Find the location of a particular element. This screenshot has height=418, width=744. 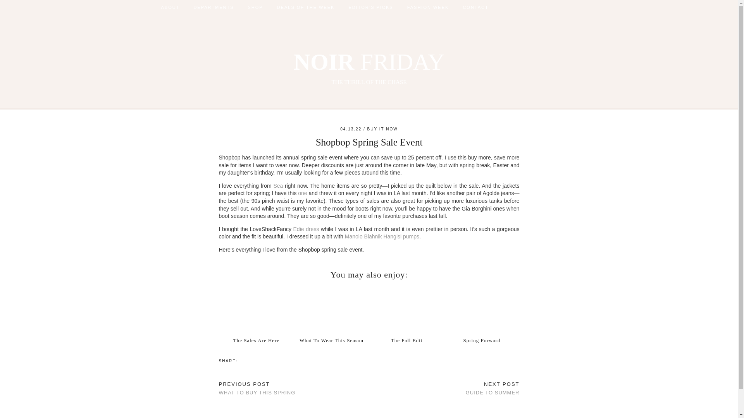

Noir Friday is located at coordinates (369, 67).